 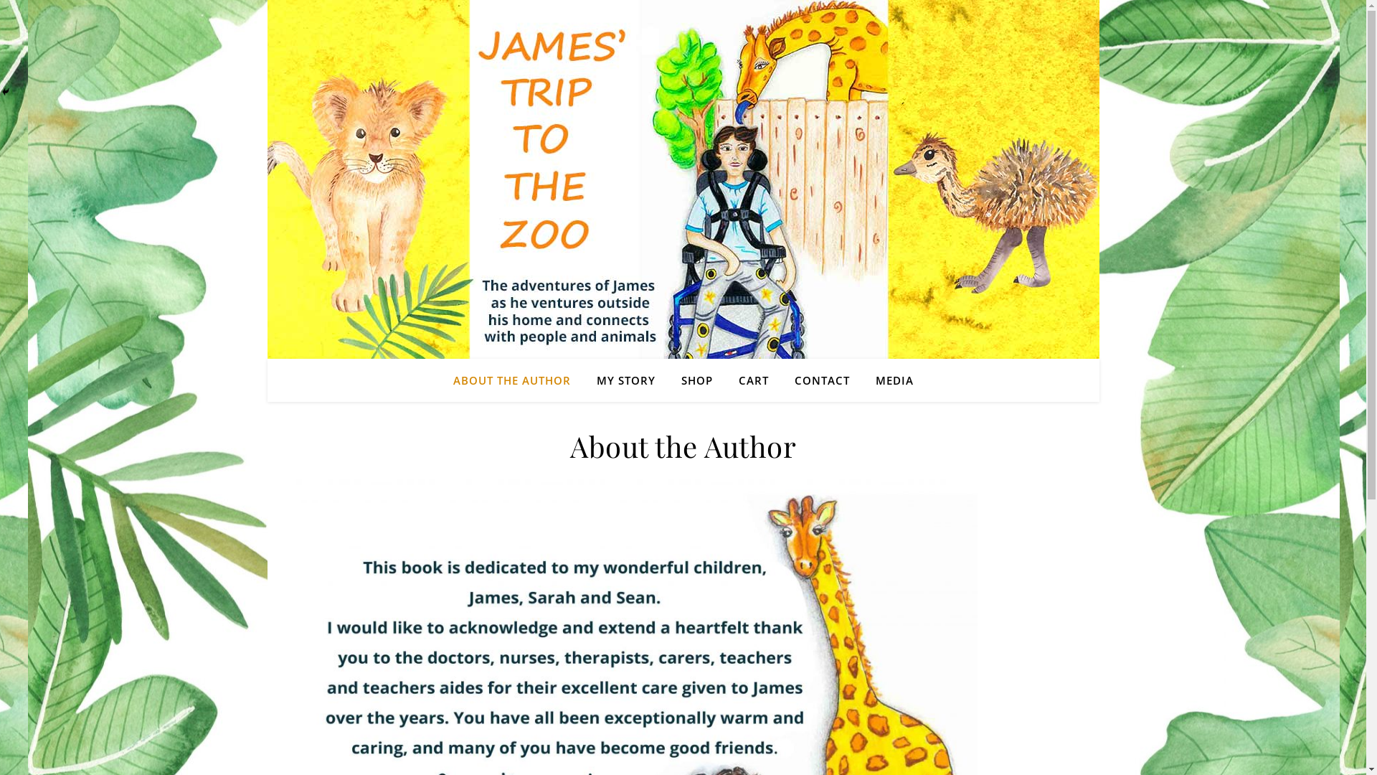 I want to click on CART, so click(x=753, y=380).